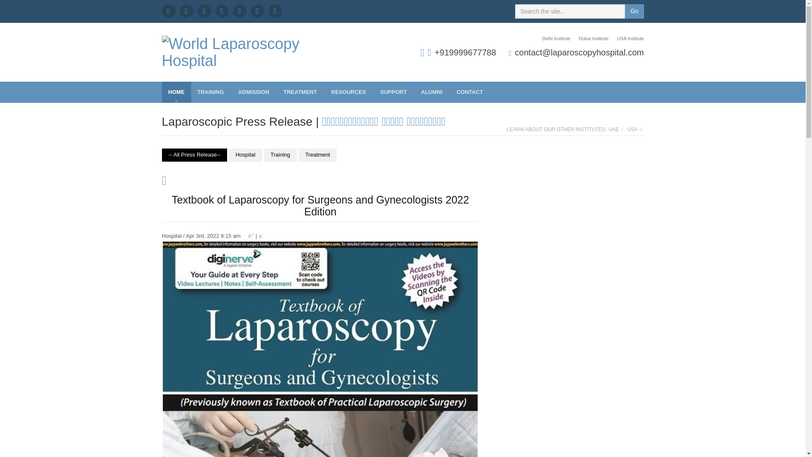 The image size is (812, 457). What do you see at coordinates (628, 39) in the screenshot?
I see `USA Institute` at bounding box center [628, 39].